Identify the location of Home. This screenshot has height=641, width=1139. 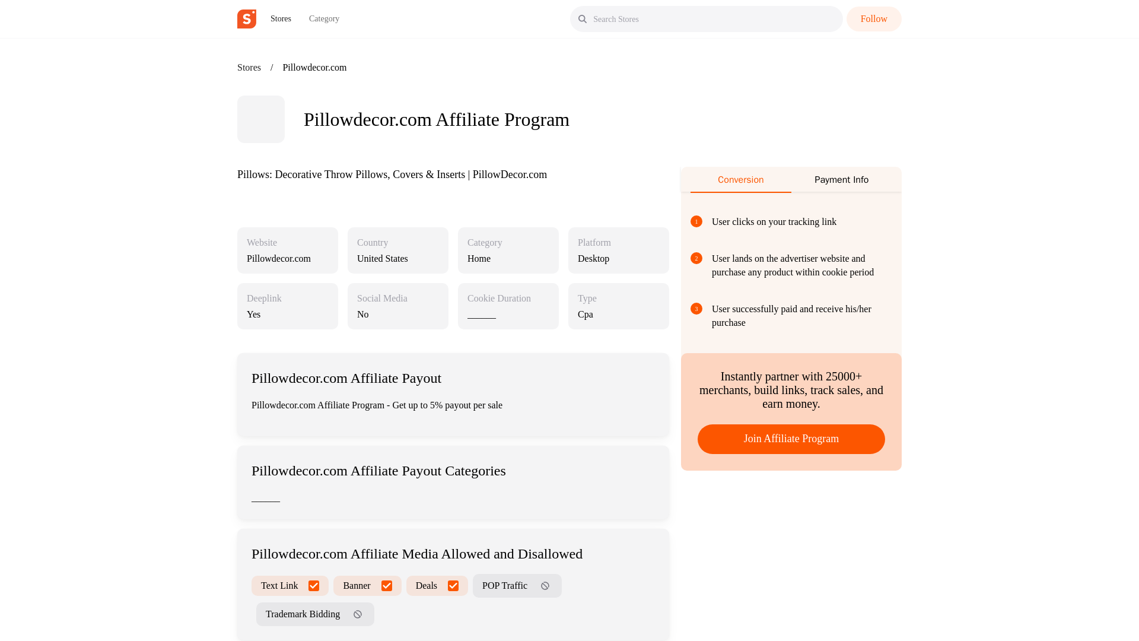
(508, 258).